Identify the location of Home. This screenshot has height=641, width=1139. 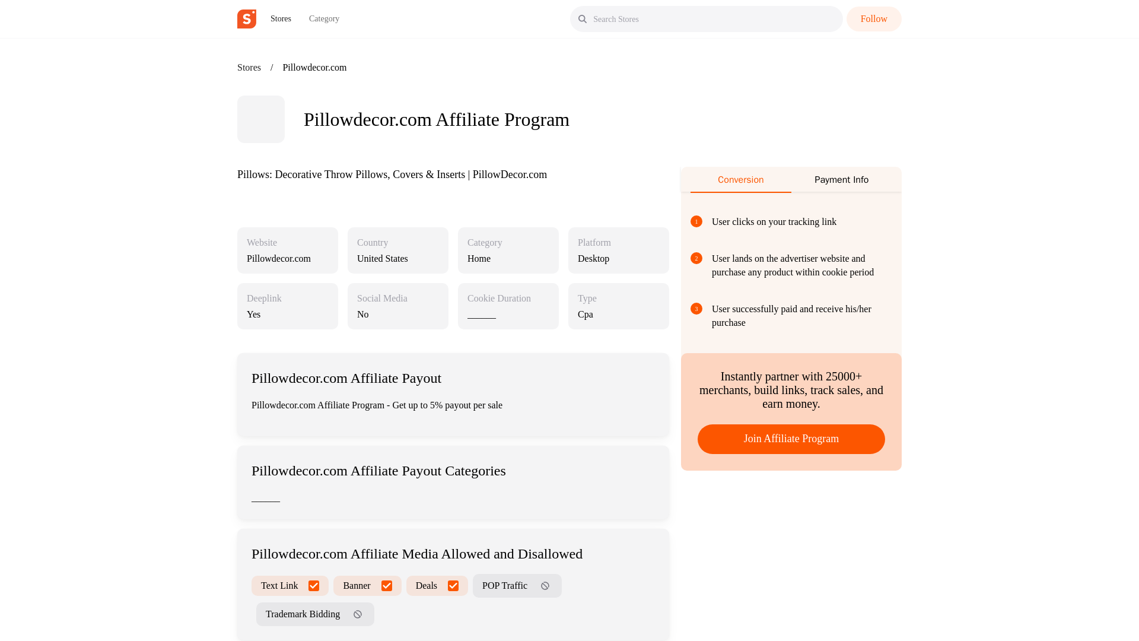
(508, 258).